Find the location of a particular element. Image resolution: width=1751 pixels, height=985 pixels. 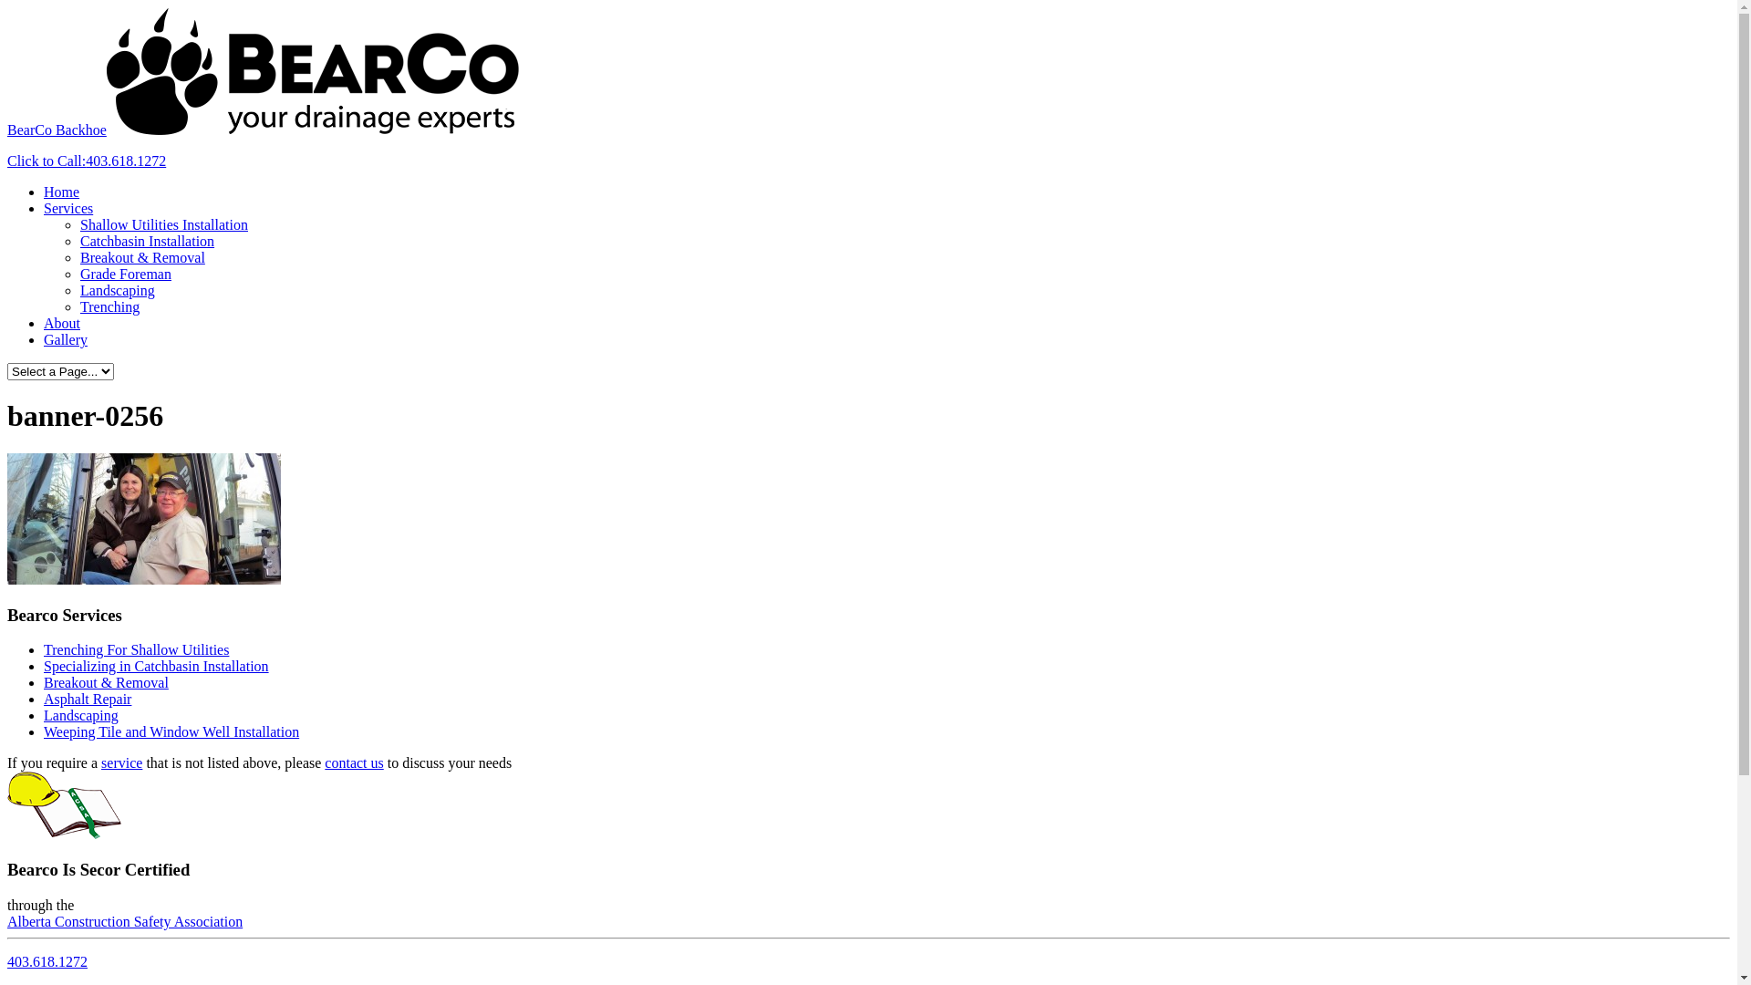

Services is located at coordinates (68, 208).